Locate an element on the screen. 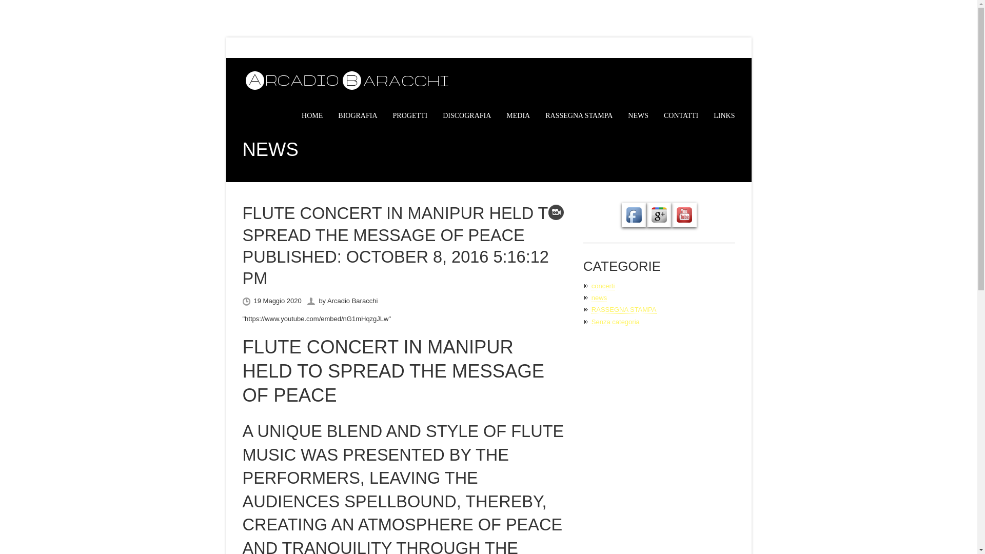 This screenshot has width=985, height=554. Visit Us On Facebook is located at coordinates (634, 221).